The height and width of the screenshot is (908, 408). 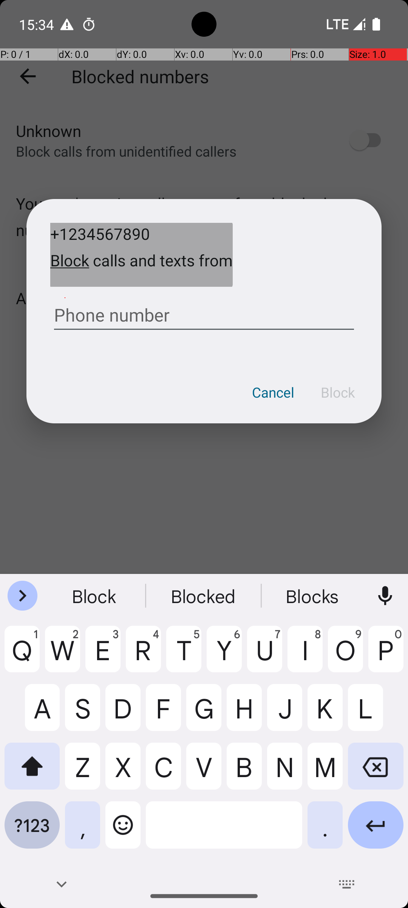 What do you see at coordinates (305, 655) in the screenshot?
I see `I` at bounding box center [305, 655].